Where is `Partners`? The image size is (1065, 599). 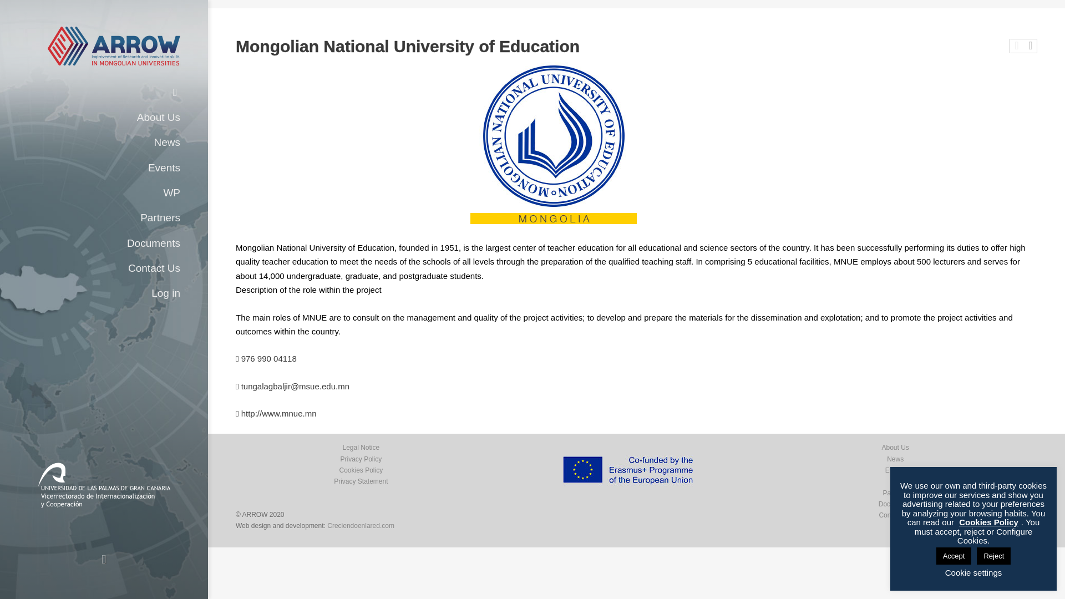 Partners is located at coordinates (895, 493).